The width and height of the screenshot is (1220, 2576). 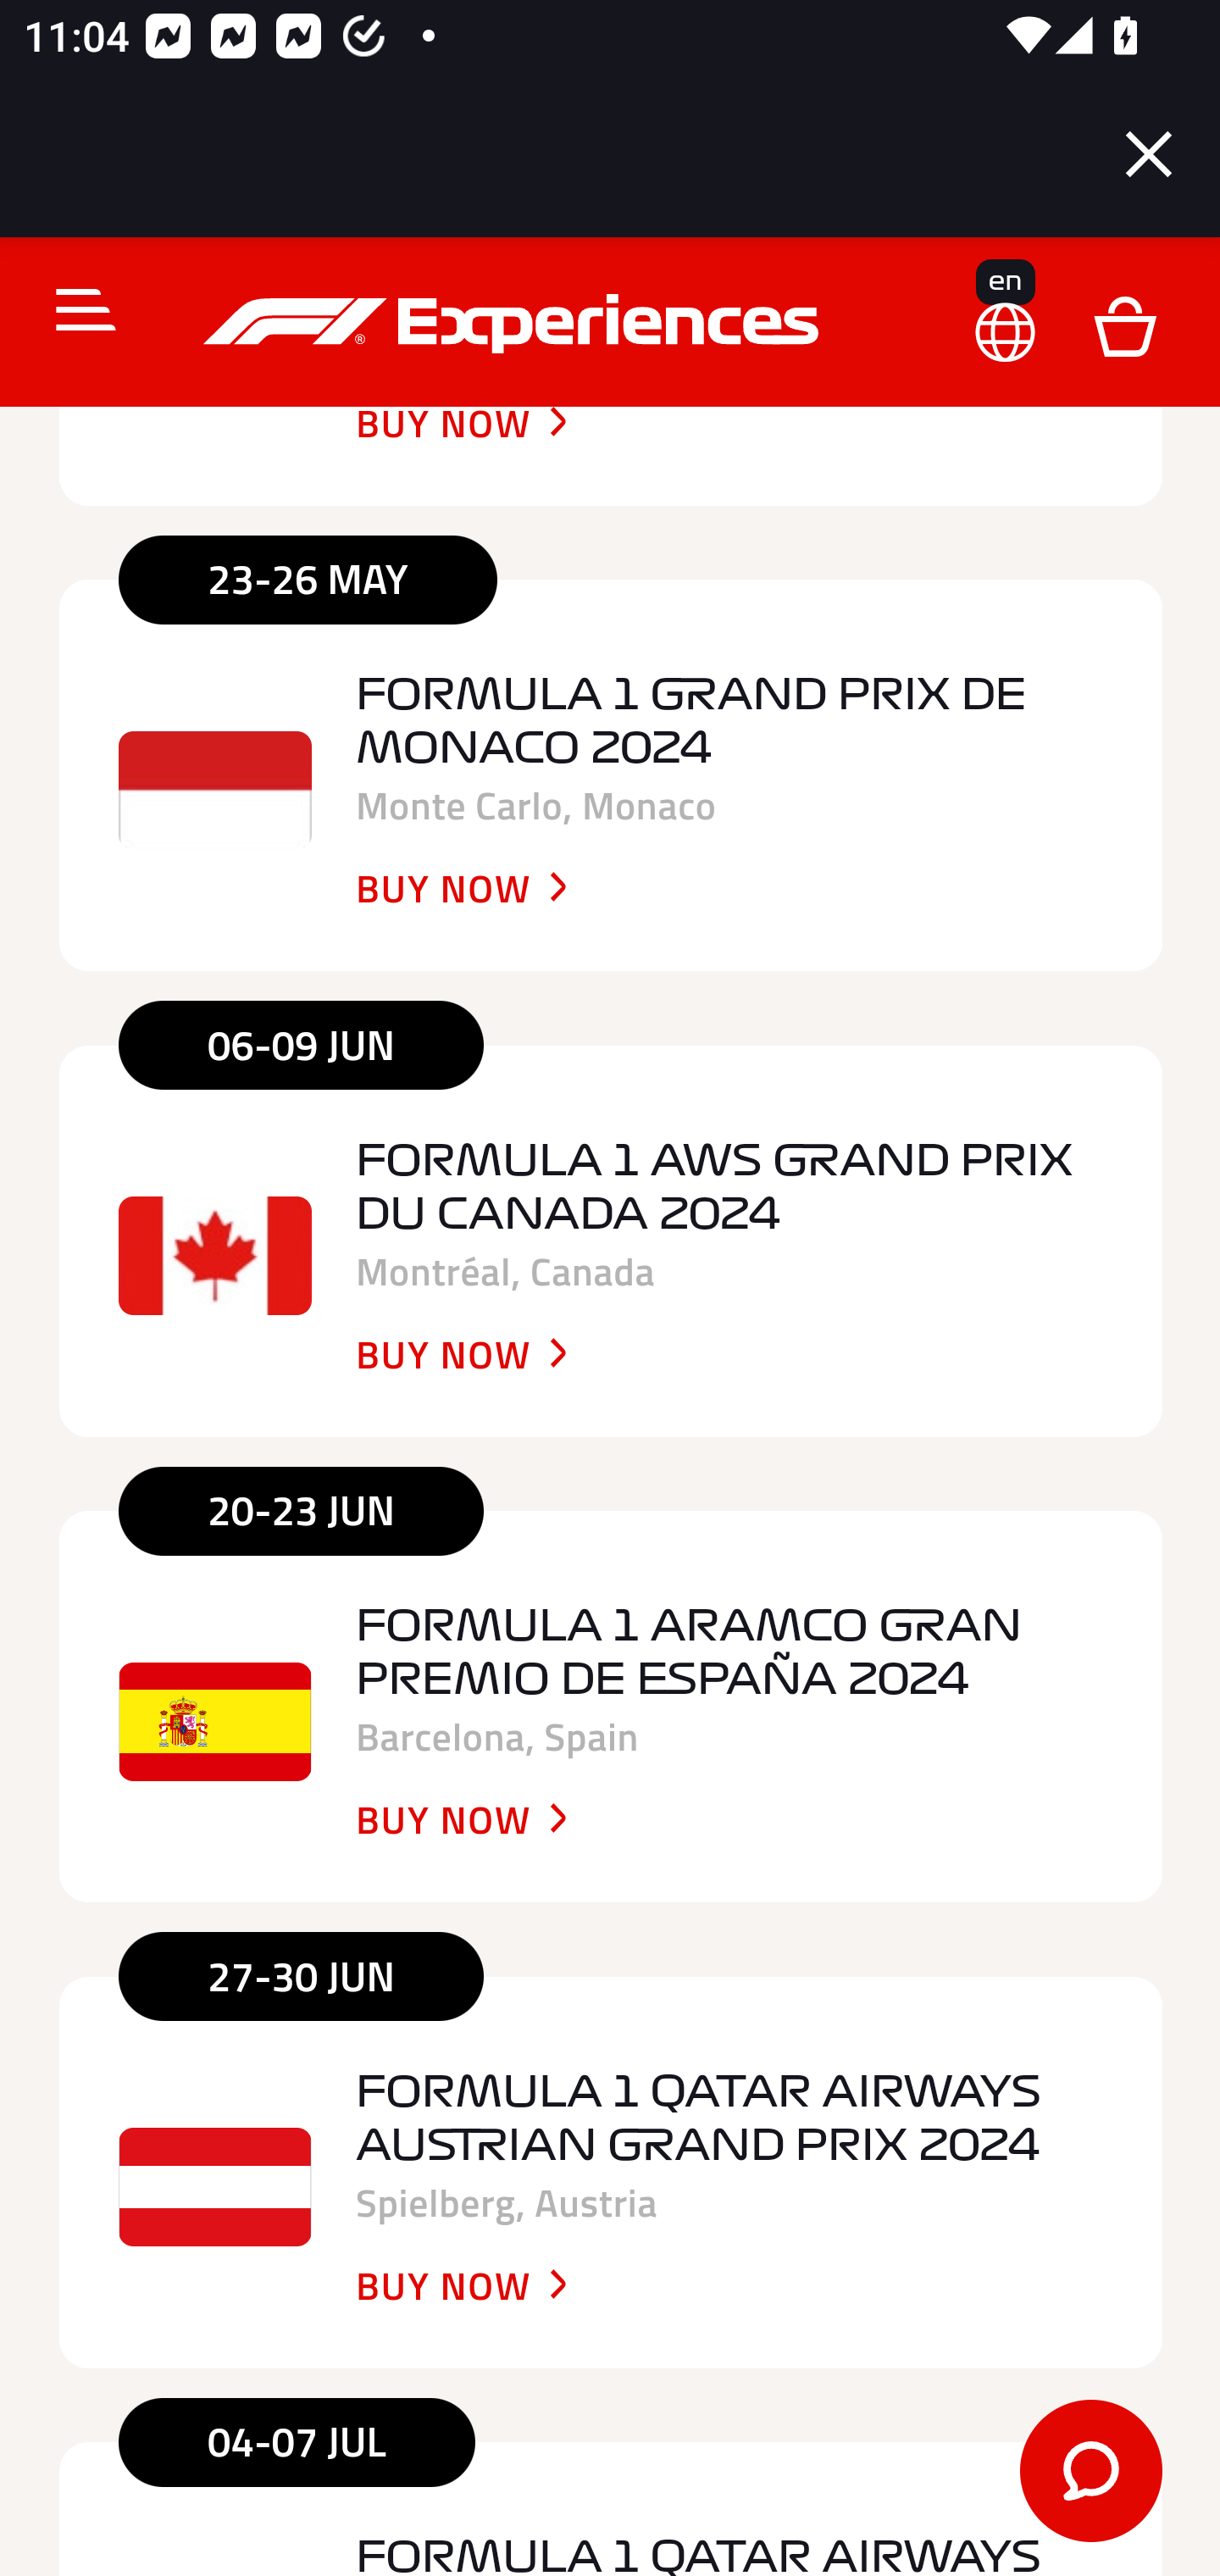 I want to click on D, so click(x=1124, y=325).